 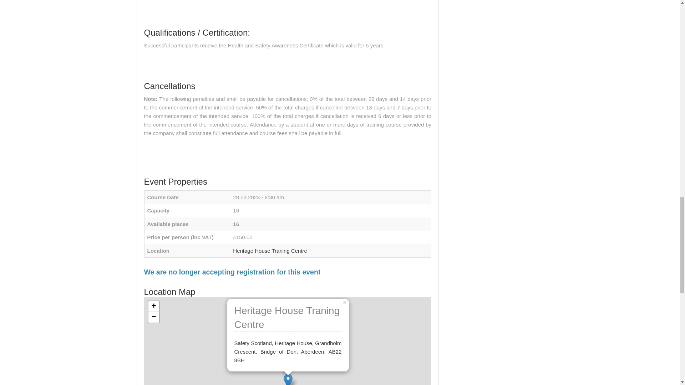 What do you see at coordinates (270, 251) in the screenshot?
I see `Heritage House Traning Centre` at bounding box center [270, 251].